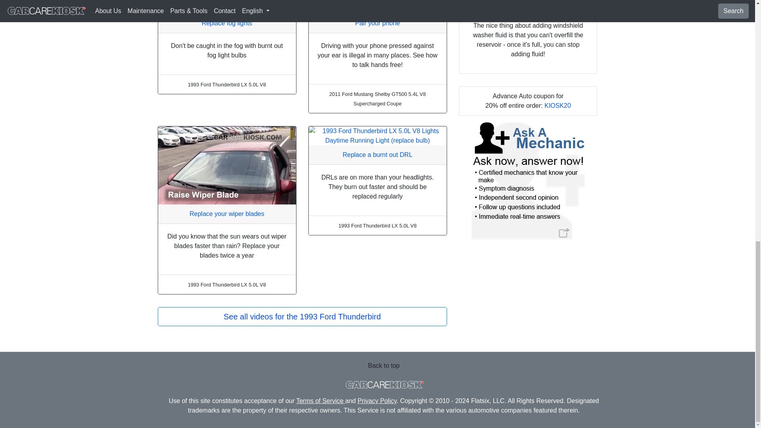  Describe the element at coordinates (384, 365) in the screenshot. I see `Back to top` at that location.